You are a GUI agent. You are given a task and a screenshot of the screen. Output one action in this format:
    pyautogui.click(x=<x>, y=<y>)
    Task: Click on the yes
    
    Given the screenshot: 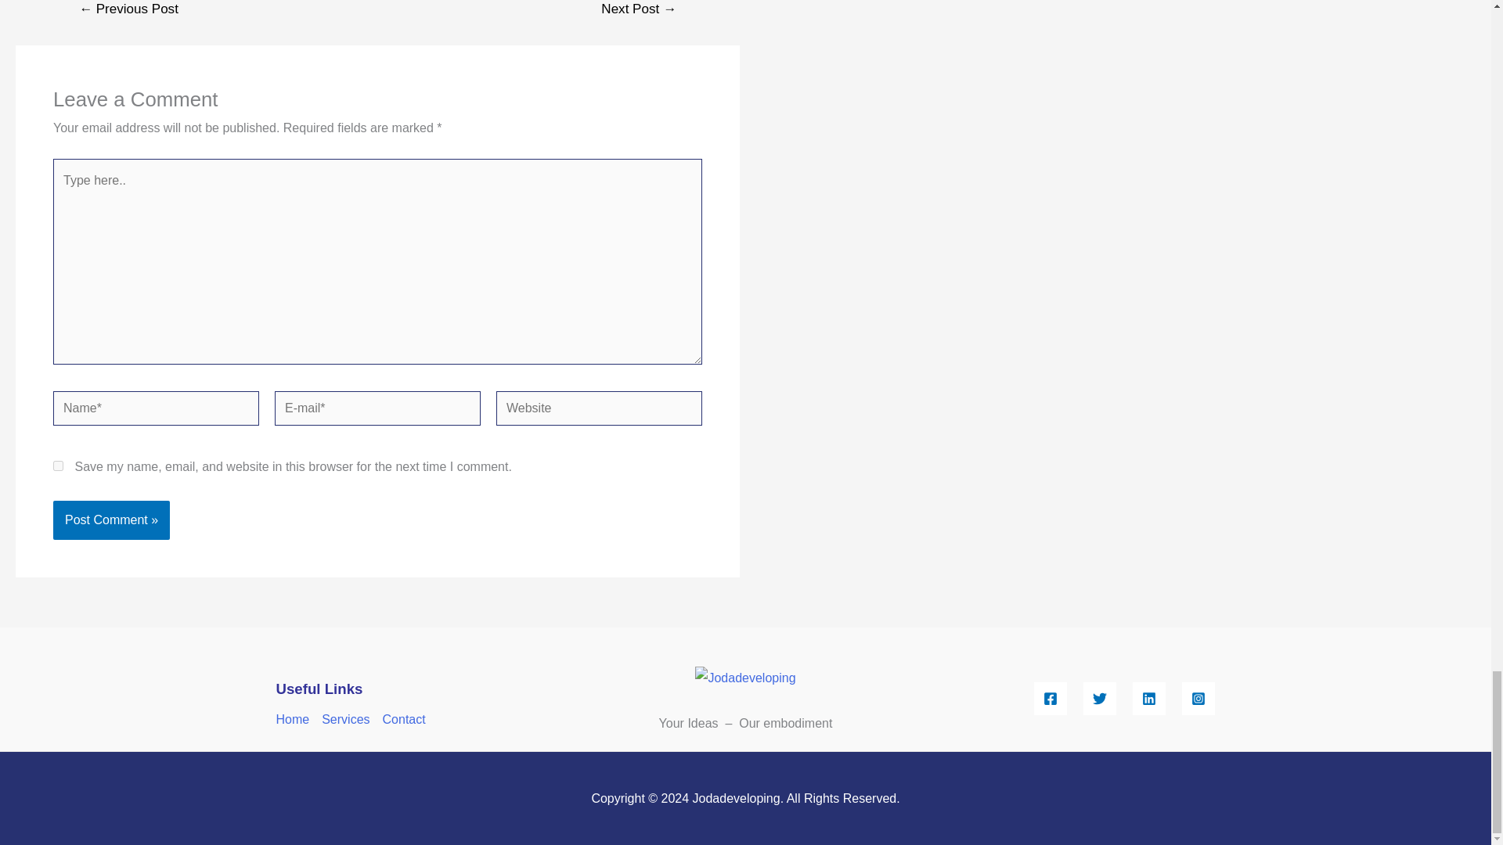 What is the action you would take?
    pyautogui.click(x=58, y=465)
    